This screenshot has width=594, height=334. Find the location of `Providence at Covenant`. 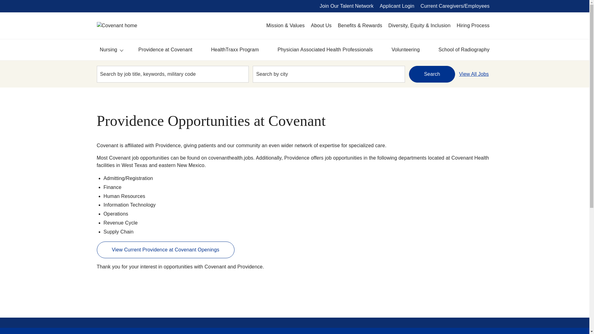

Providence at Covenant is located at coordinates (165, 50).